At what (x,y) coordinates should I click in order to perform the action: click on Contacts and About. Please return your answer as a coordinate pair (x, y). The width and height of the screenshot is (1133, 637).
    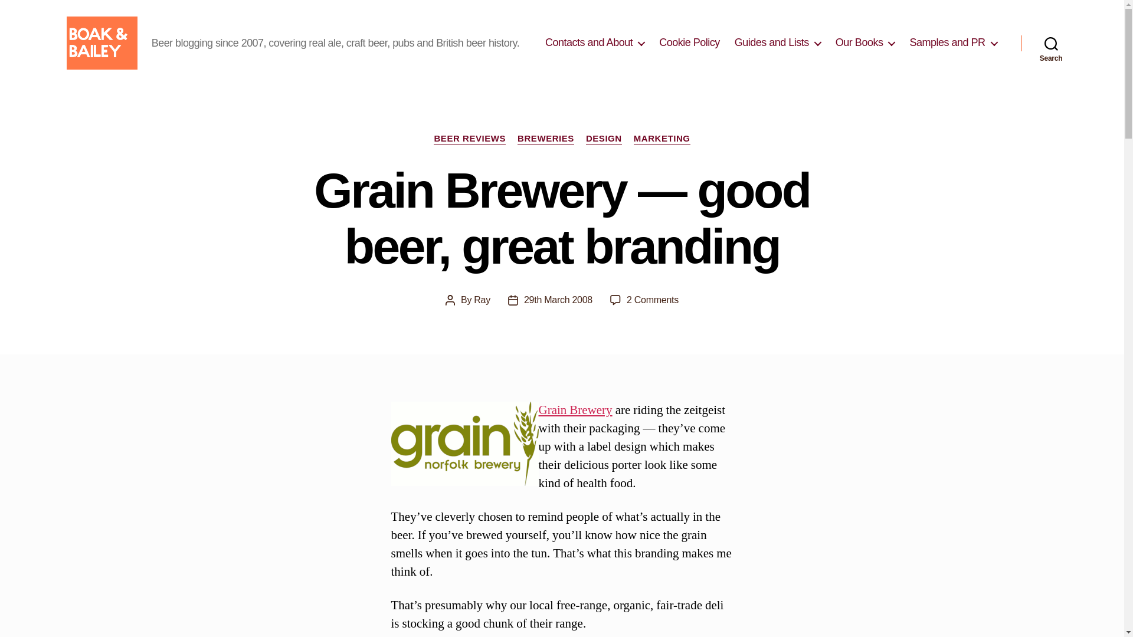
    Looking at the image, I should click on (595, 42).